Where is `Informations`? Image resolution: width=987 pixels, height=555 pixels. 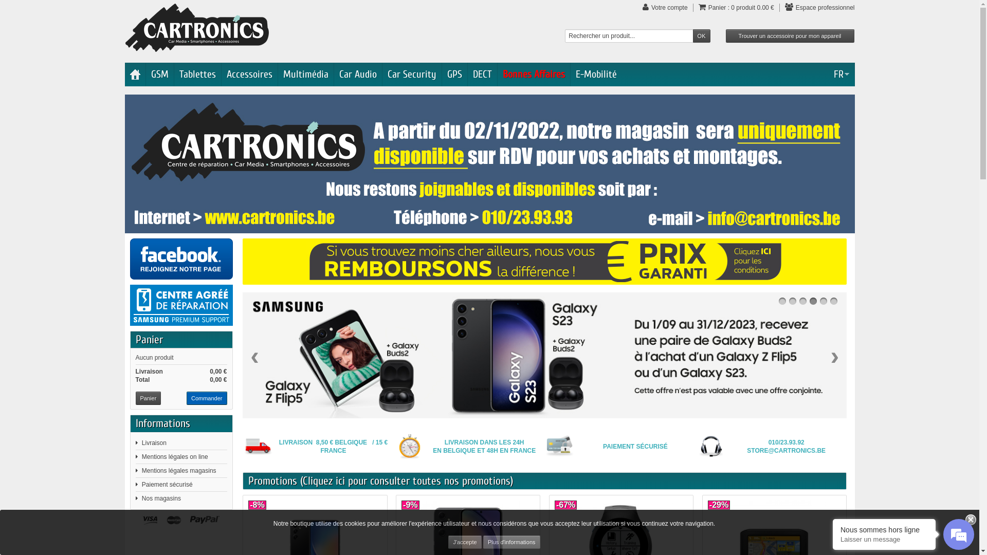
Informations is located at coordinates (163, 423).